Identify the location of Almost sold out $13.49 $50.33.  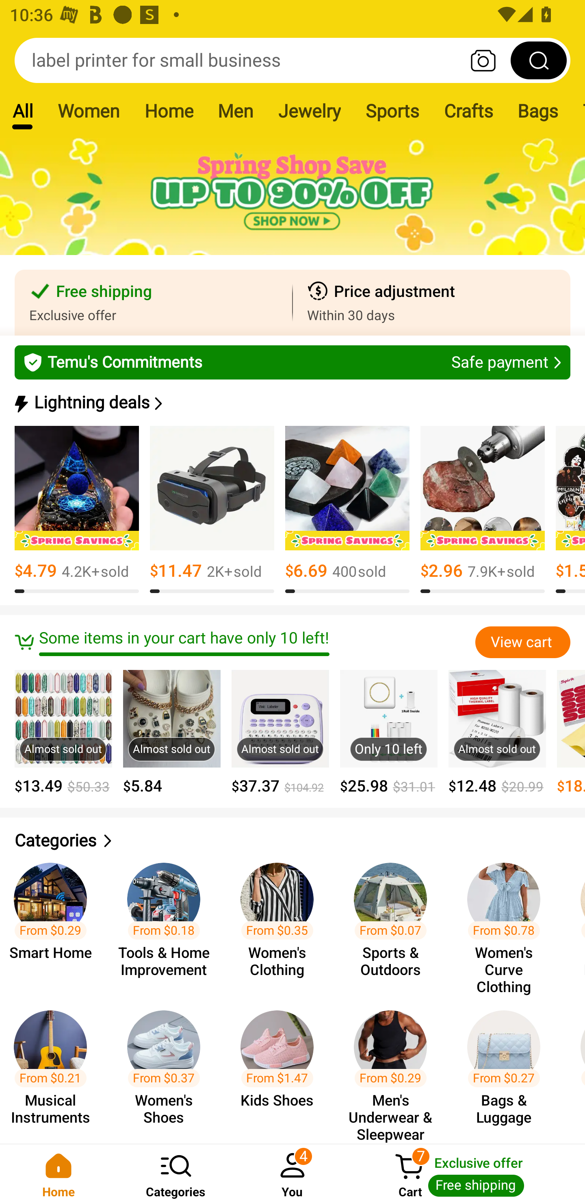
(63, 732).